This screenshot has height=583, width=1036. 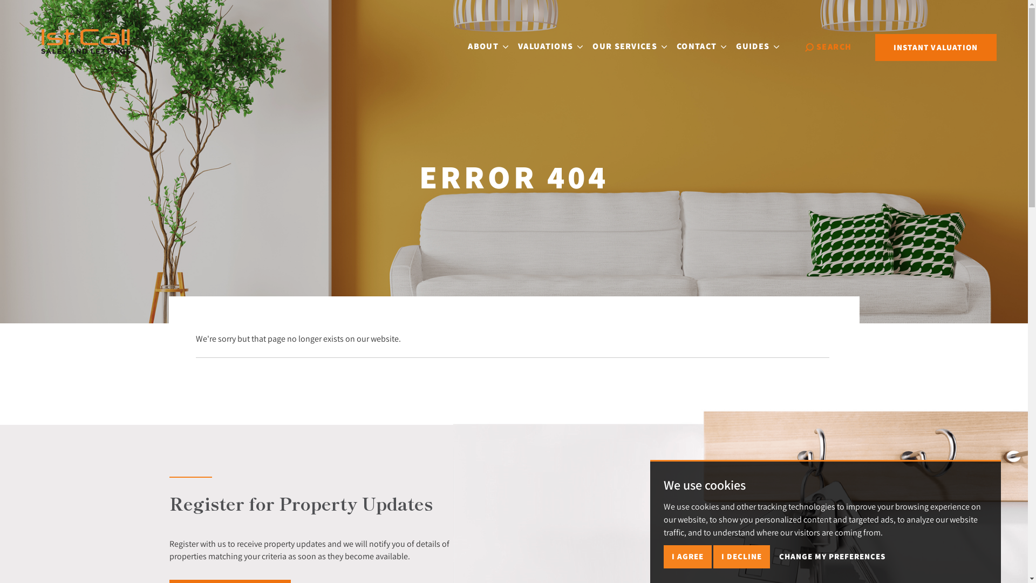 What do you see at coordinates (828, 47) in the screenshot?
I see `SEARCH` at bounding box center [828, 47].